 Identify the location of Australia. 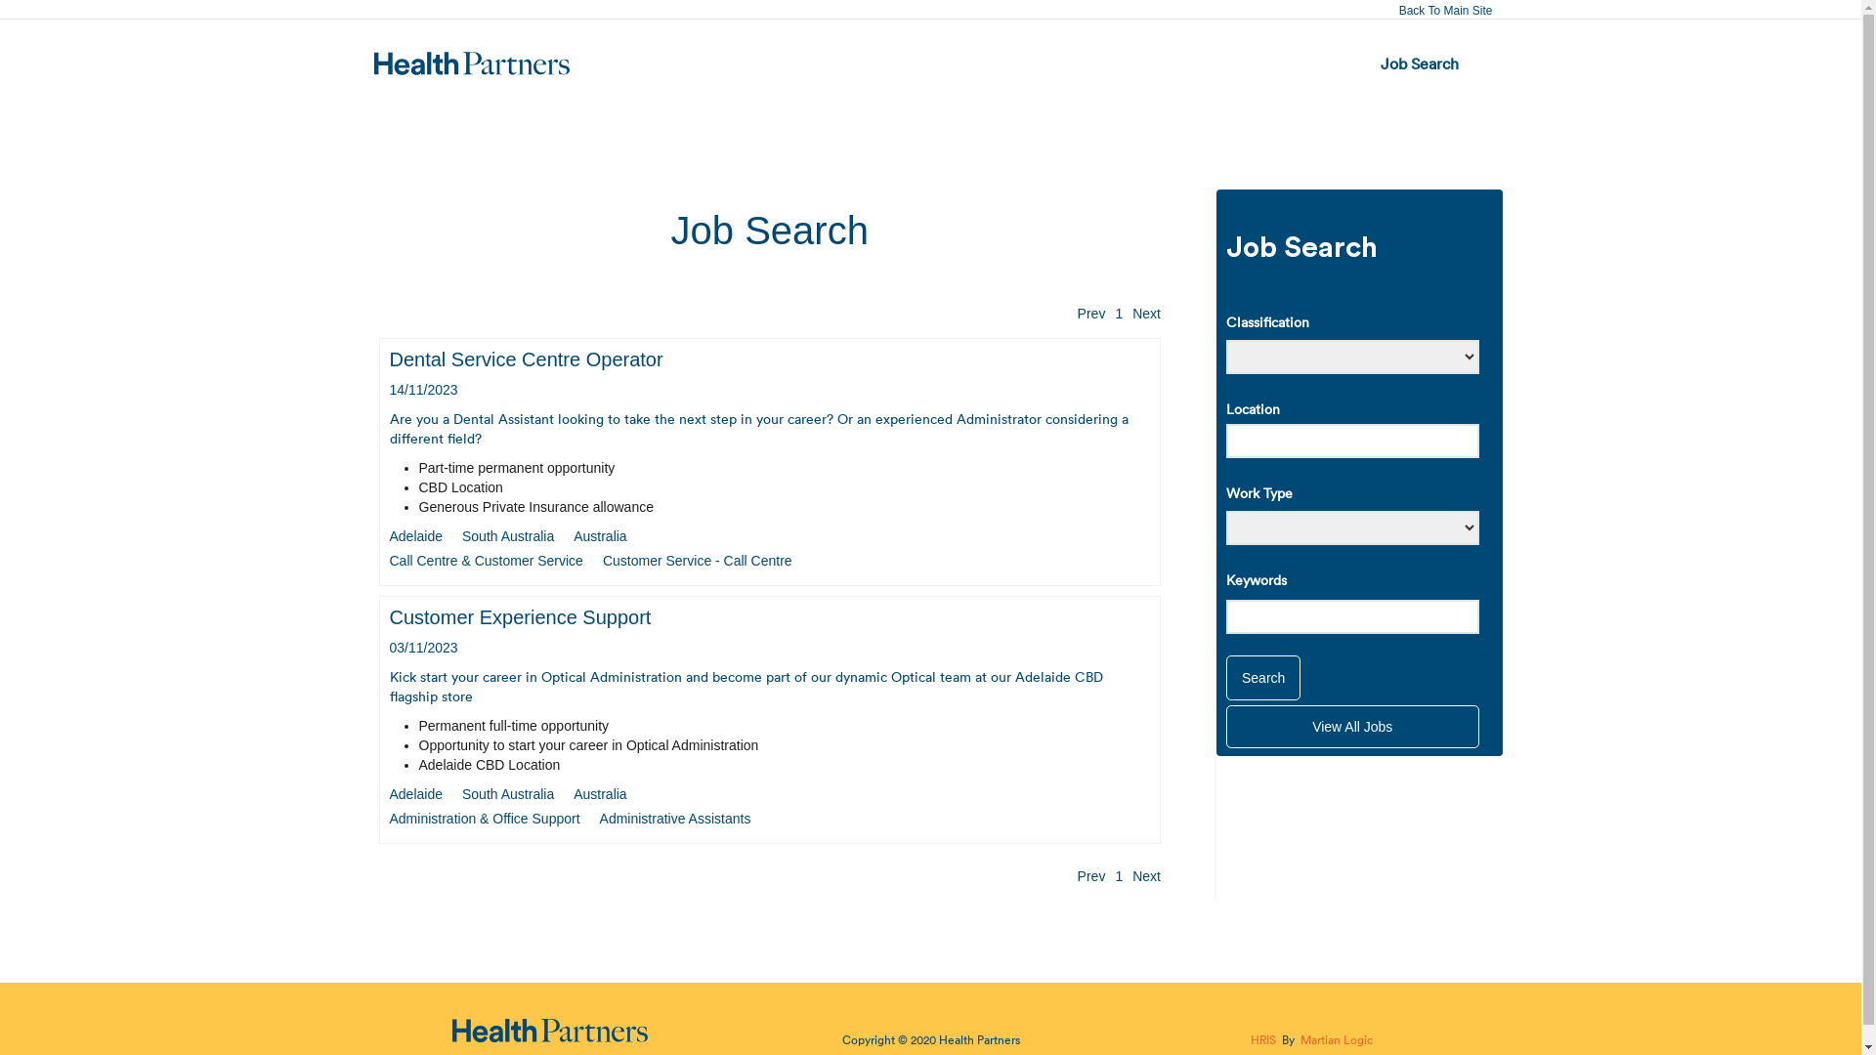
(600, 794).